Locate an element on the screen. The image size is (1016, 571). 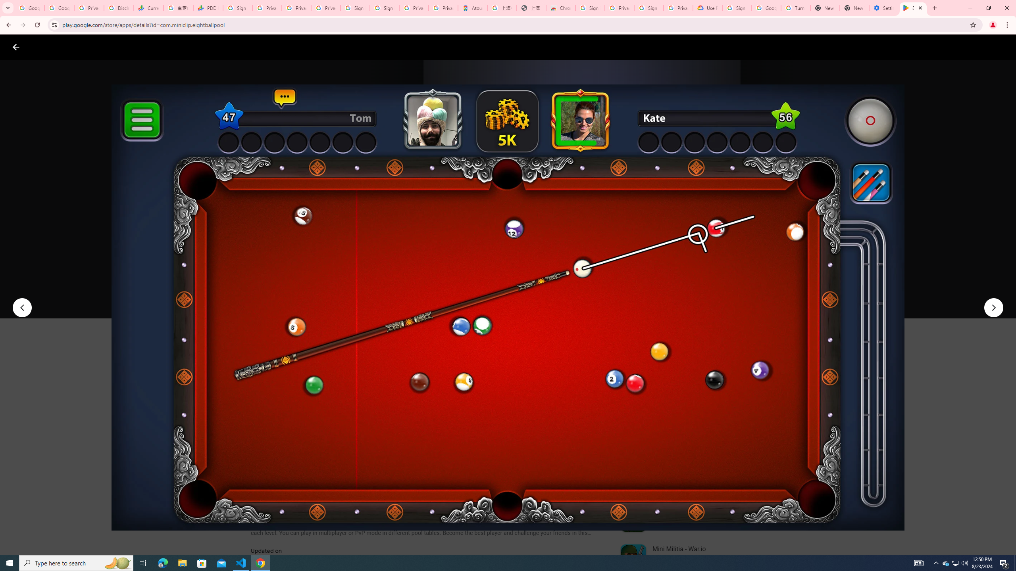
Chrome Web Store - Color themes by Chrome is located at coordinates (561, 8).